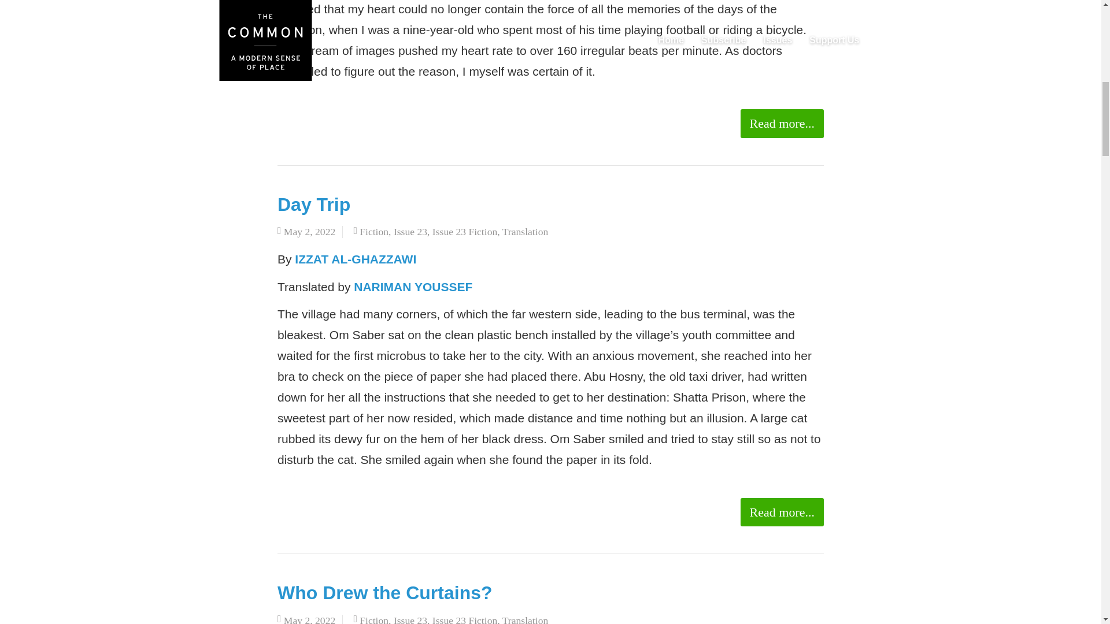  I want to click on NARIMAN YOUSSEF, so click(413, 287).